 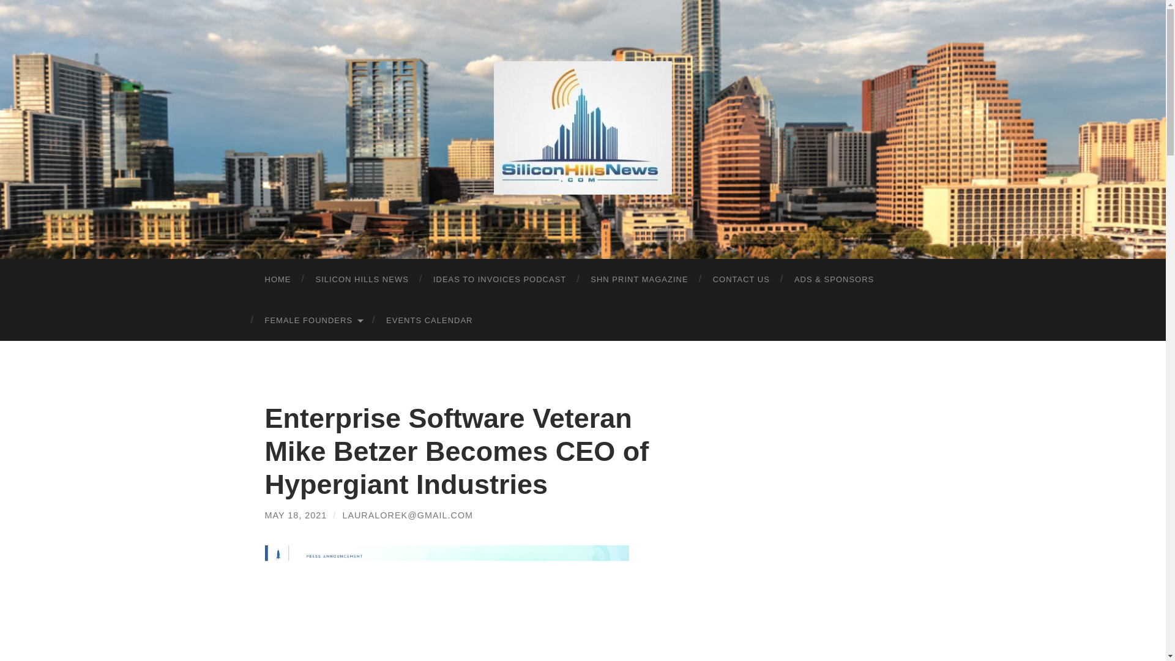 I want to click on MAY 18, 2021, so click(x=295, y=515).